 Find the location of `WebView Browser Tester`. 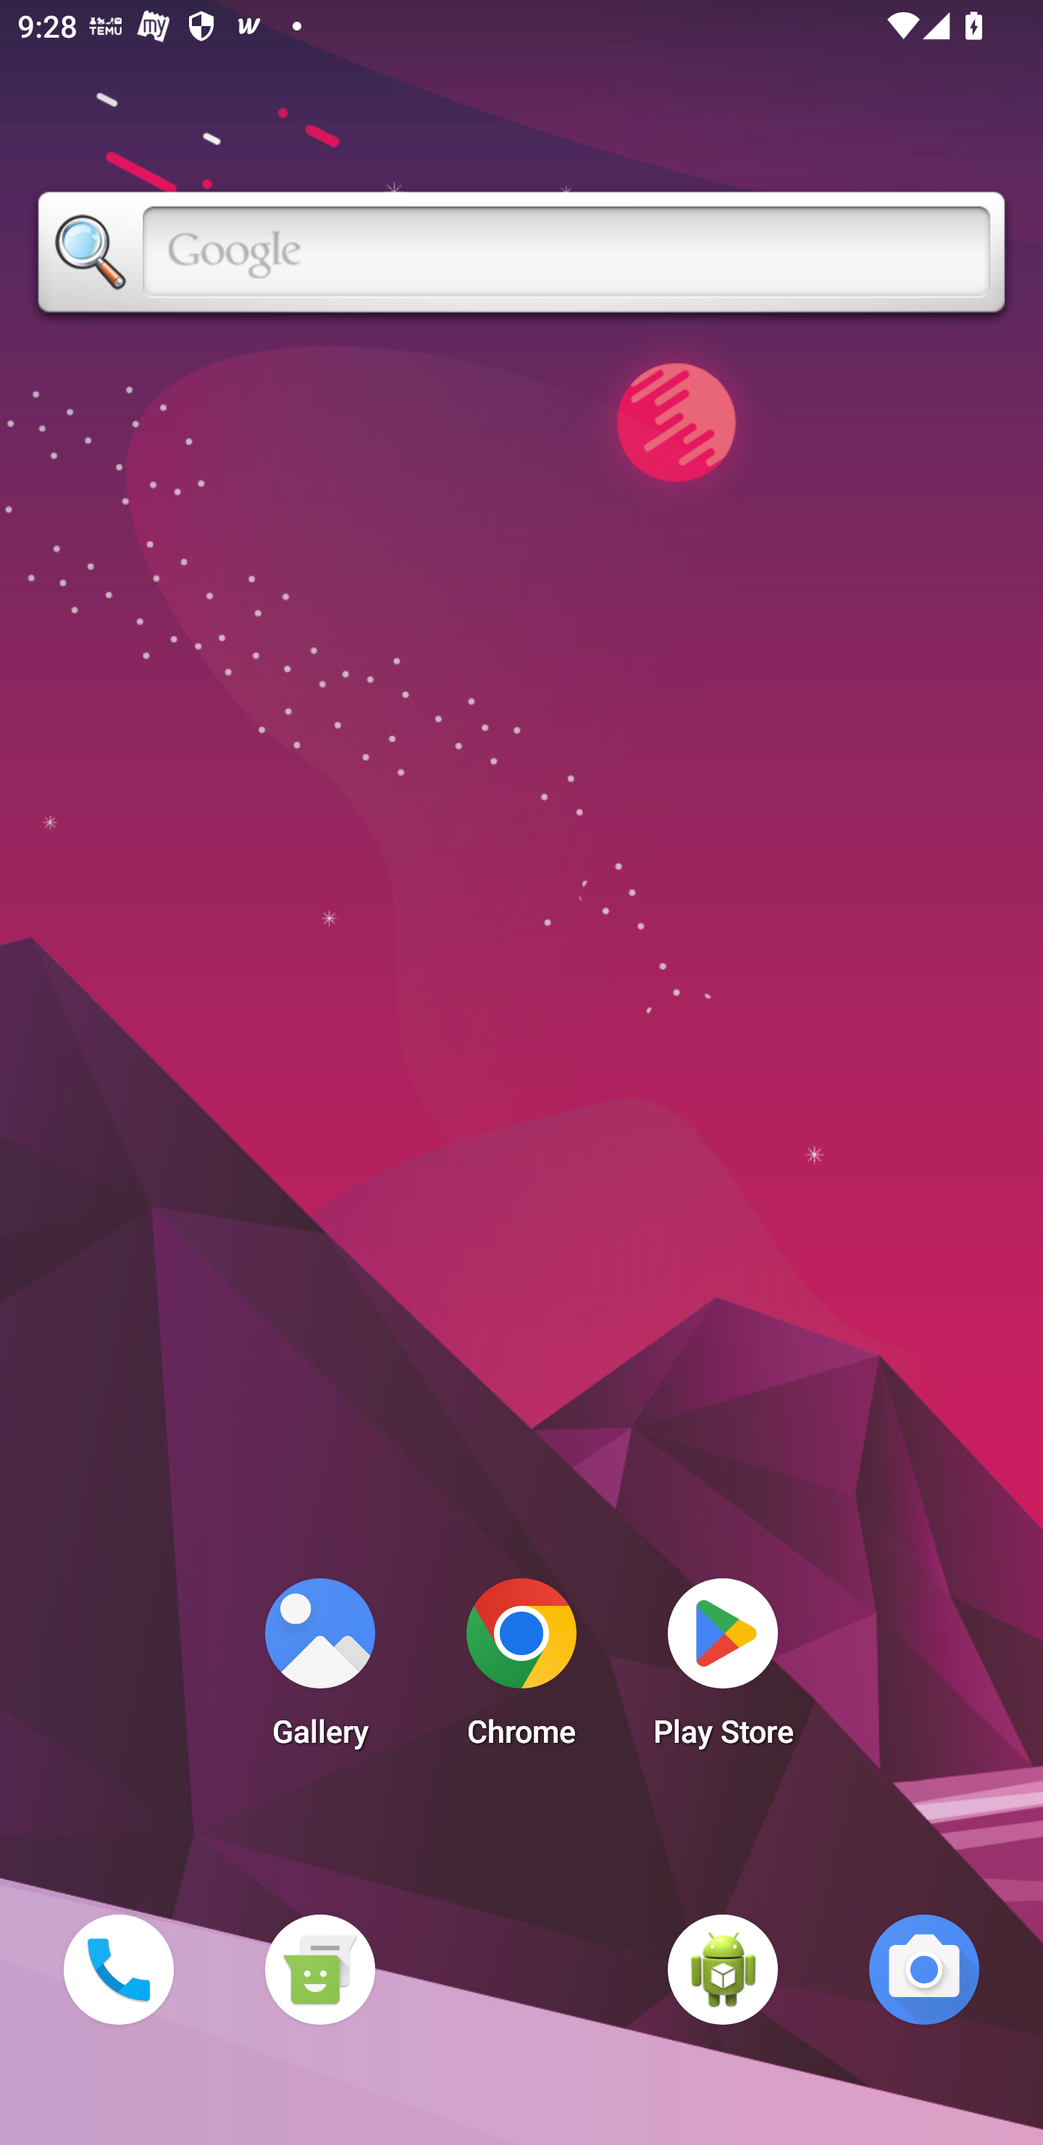

WebView Browser Tester is located at coordinates (723, 1969).